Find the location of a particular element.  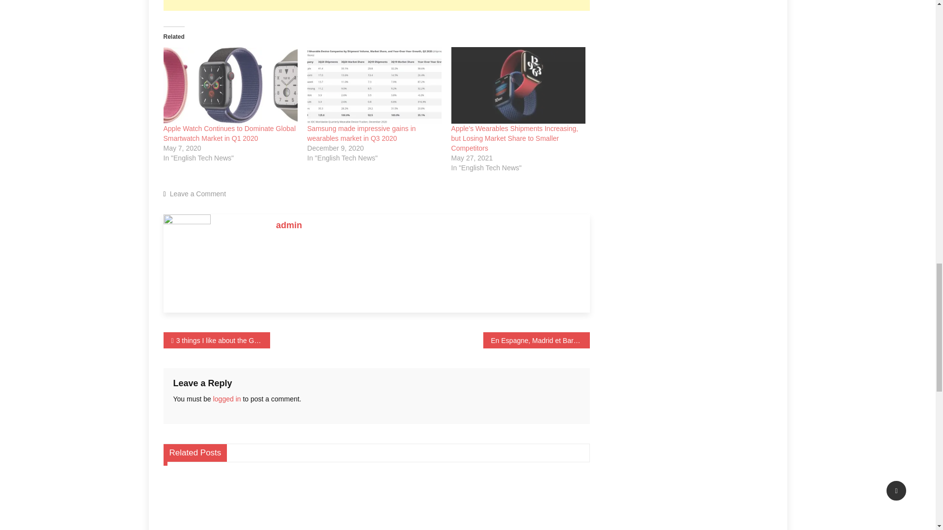

Advertisement is located at coordinates (376, 5).